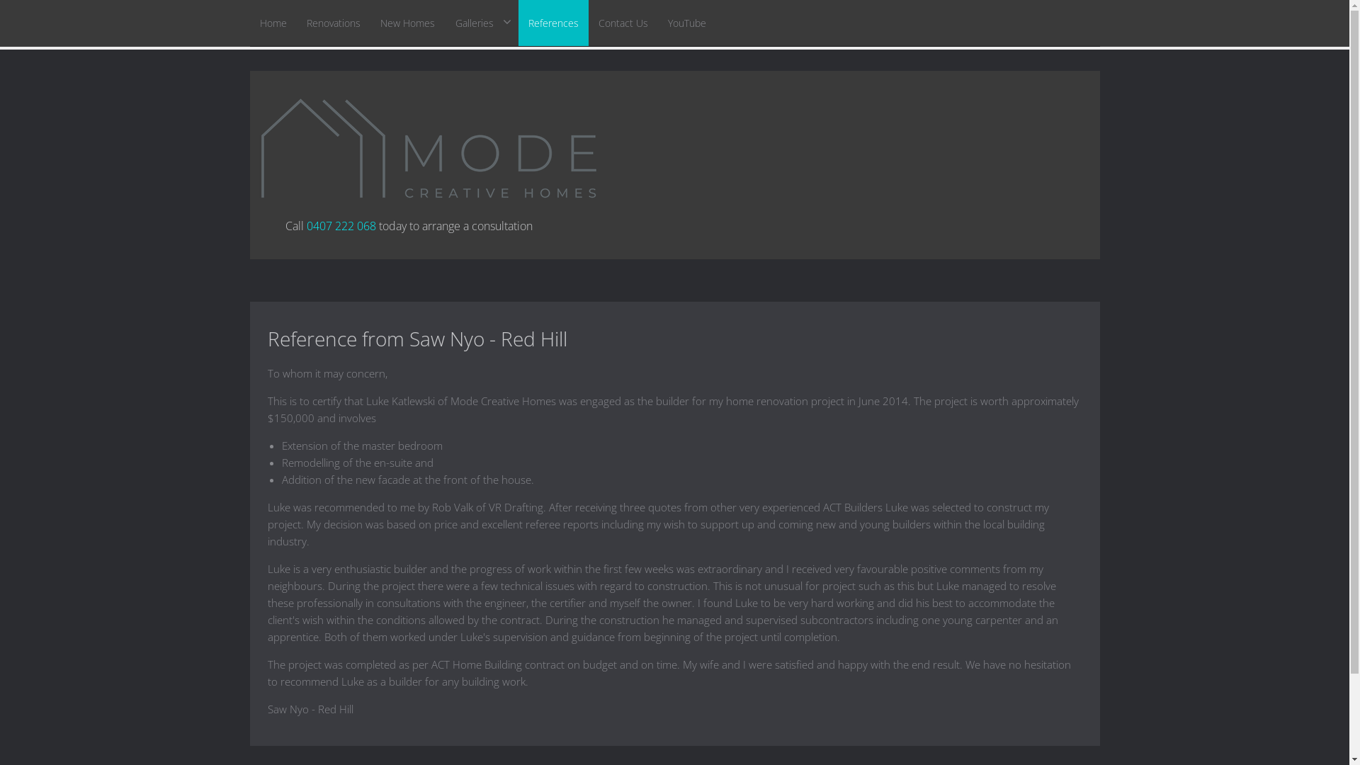 Image resolution: width=1360 pixels, height=765 pixels. Describe the element at coordinates (686, 23) in the screenshot. I see `YouTube` at that location.